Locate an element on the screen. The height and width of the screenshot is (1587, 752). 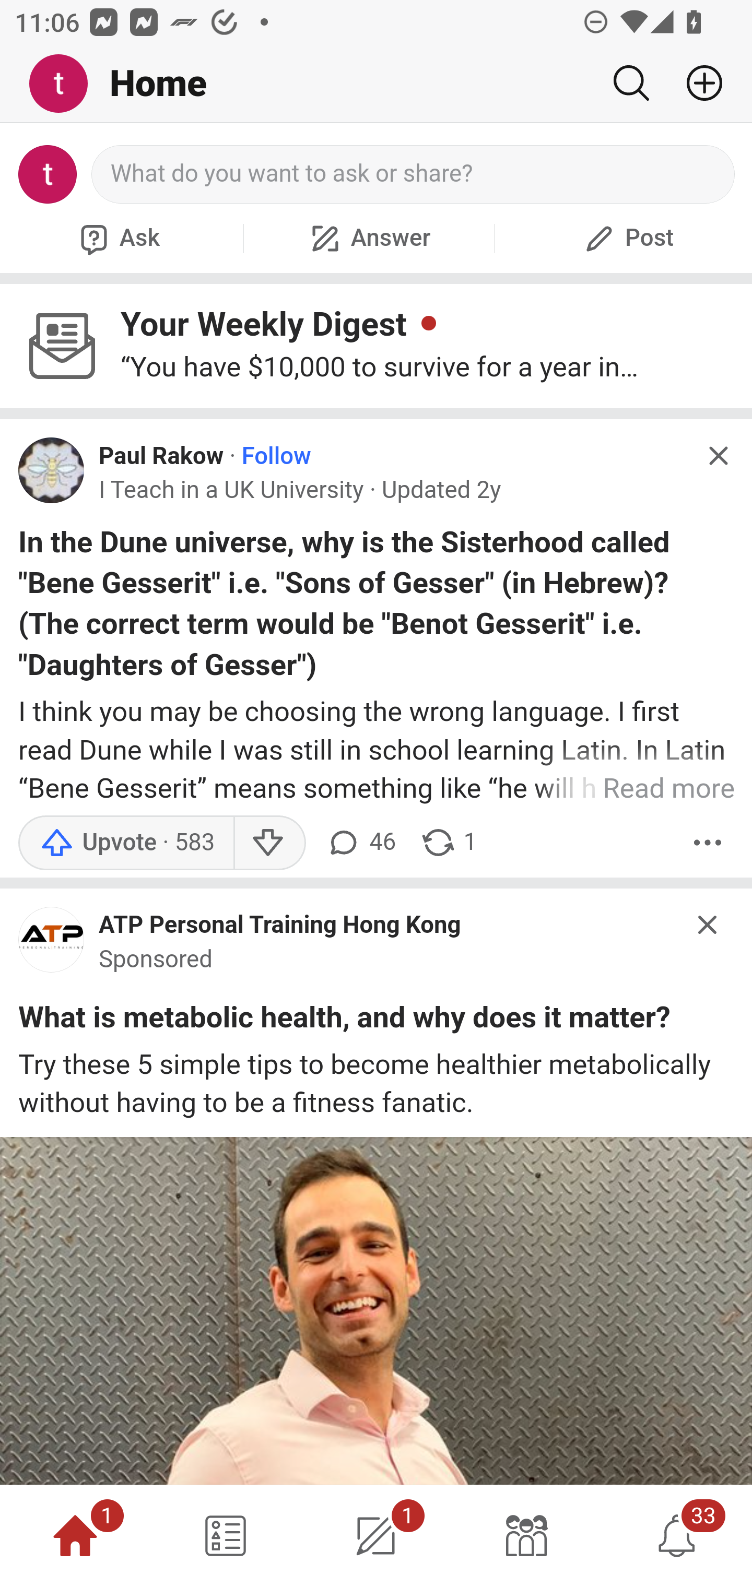
Hide is located at coordinates (718, 455).